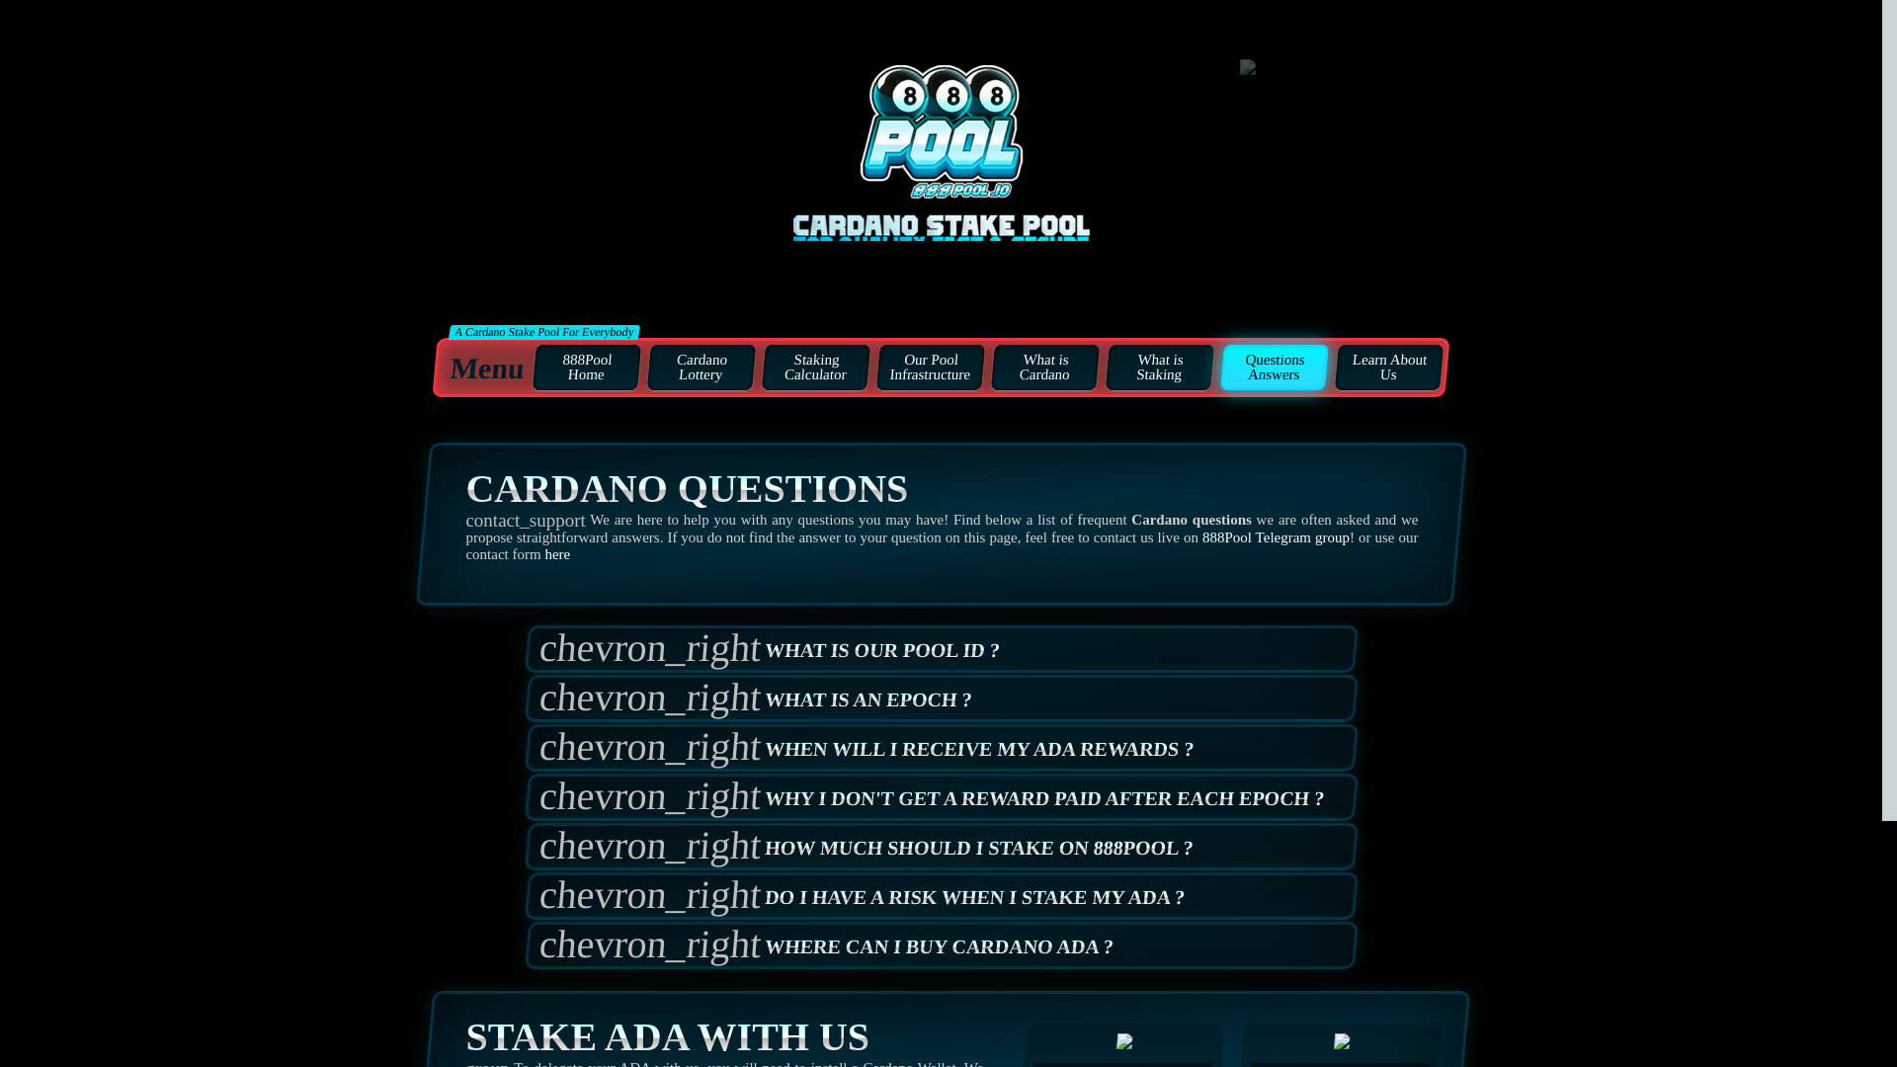  Describe the element at coordinates (1387, 368) in the screenshot. I see `Learn About Us` at that location.